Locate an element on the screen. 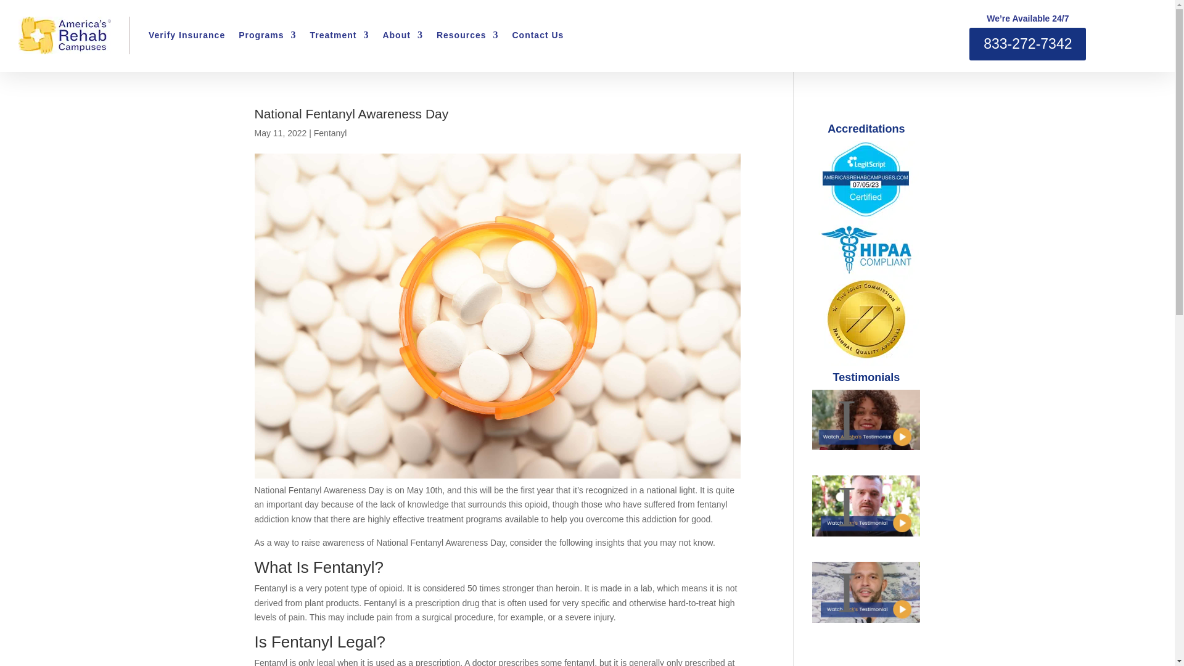 This screenshot has height=666, width=1184. What We Treat is located at coordinates (340, 35).